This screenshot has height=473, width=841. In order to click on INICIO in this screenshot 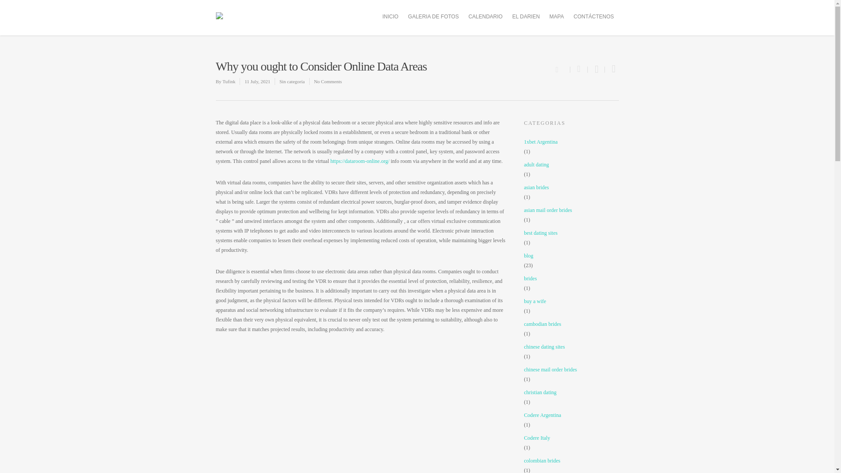, I will do `click(390, 17)`.